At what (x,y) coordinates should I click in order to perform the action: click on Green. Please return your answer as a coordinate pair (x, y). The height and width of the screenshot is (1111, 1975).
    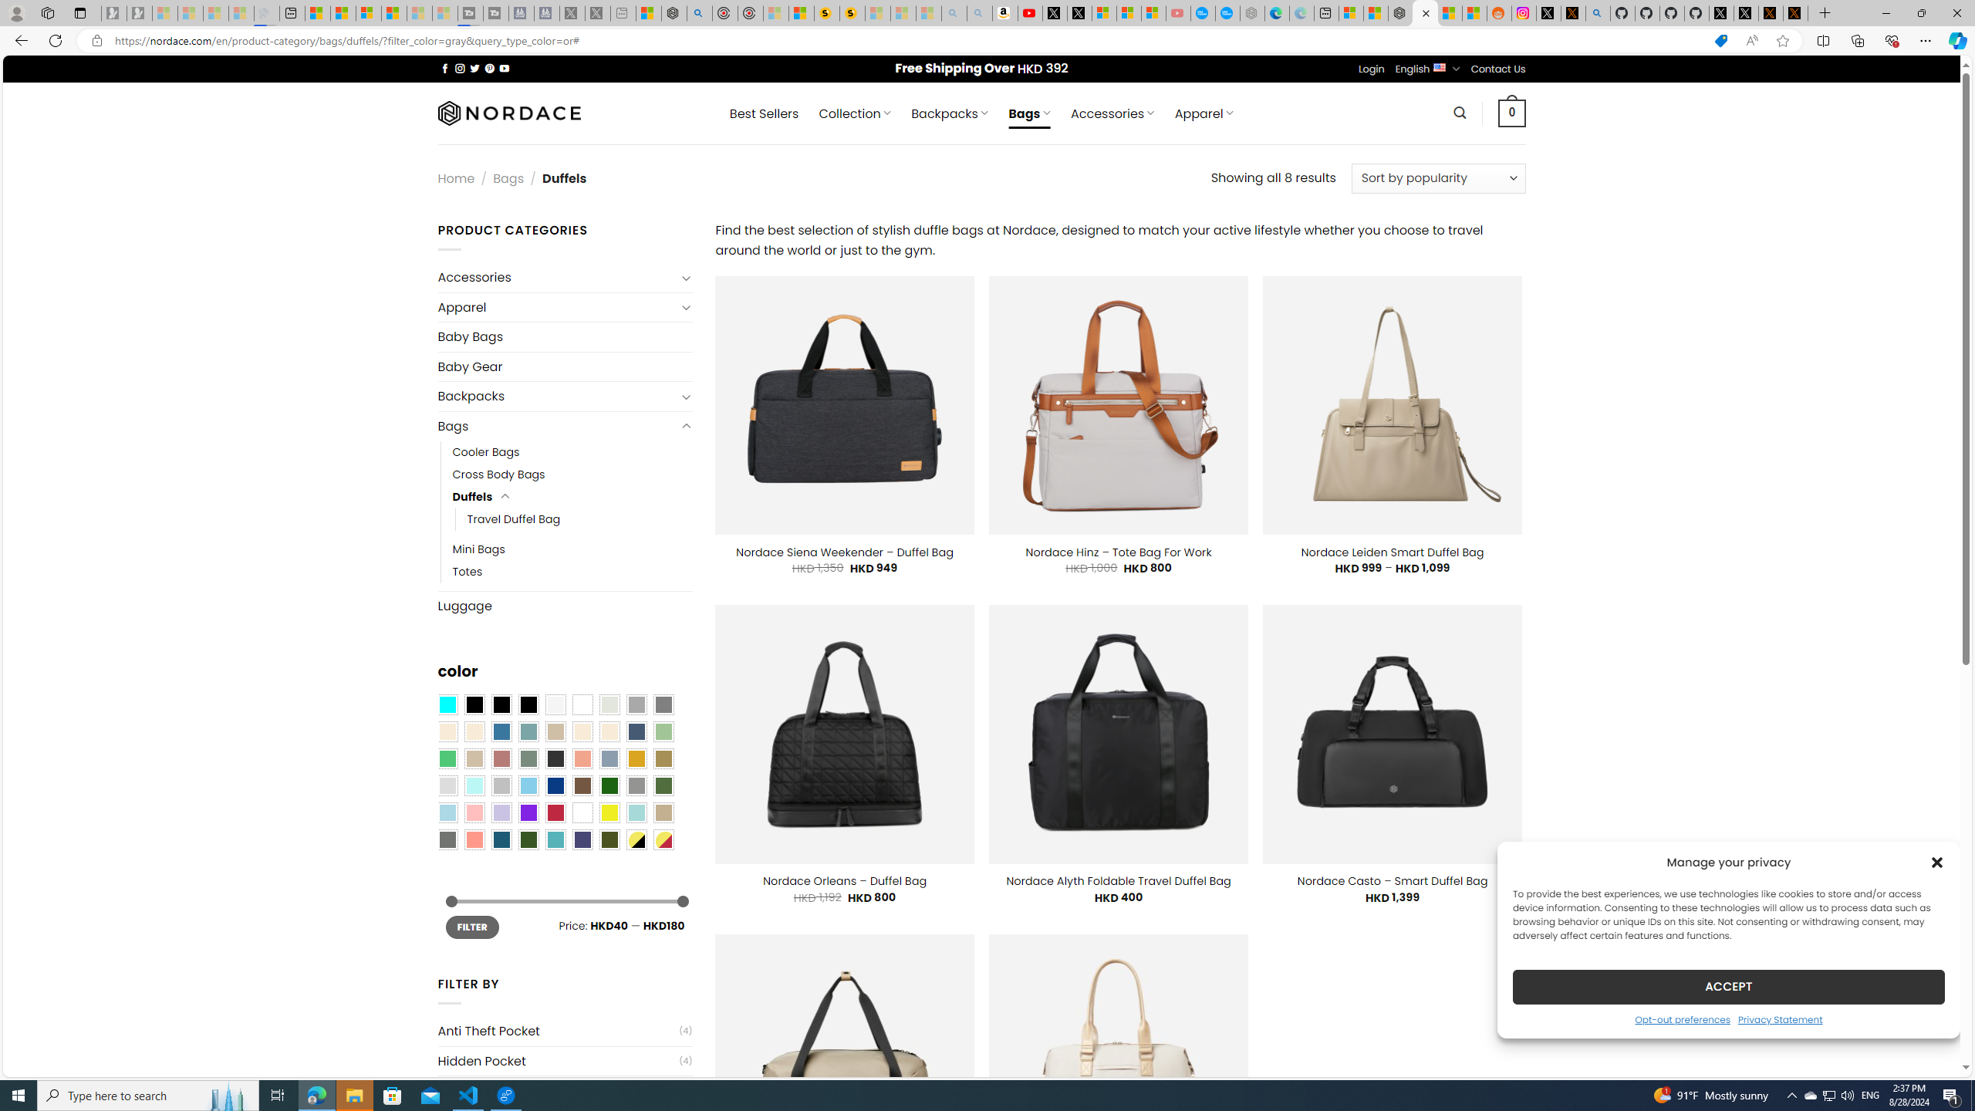
    Looking at the image, I should click on (663, 786).